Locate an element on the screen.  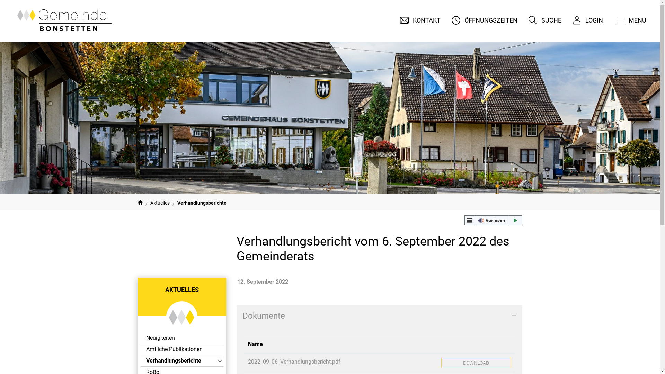
Neuigkeiten is located at coordinates (182, 338).